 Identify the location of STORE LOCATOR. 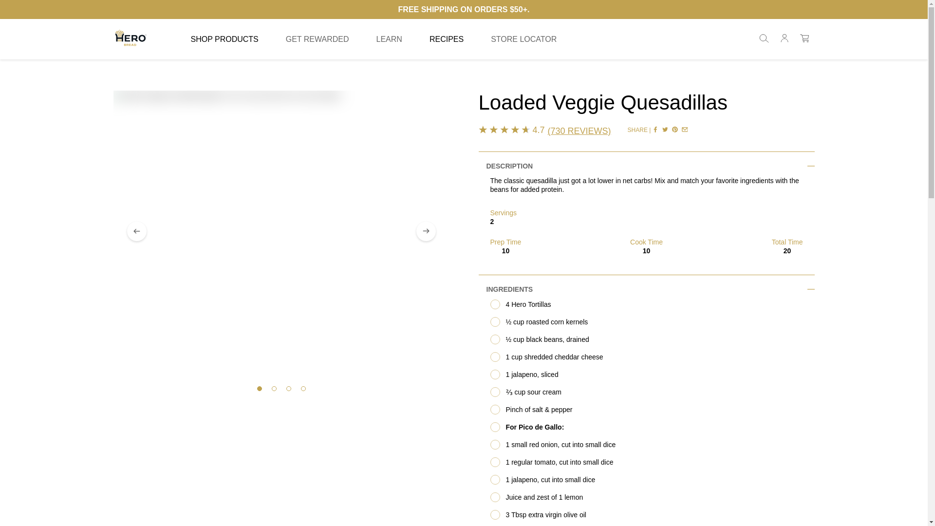
(524, 39).